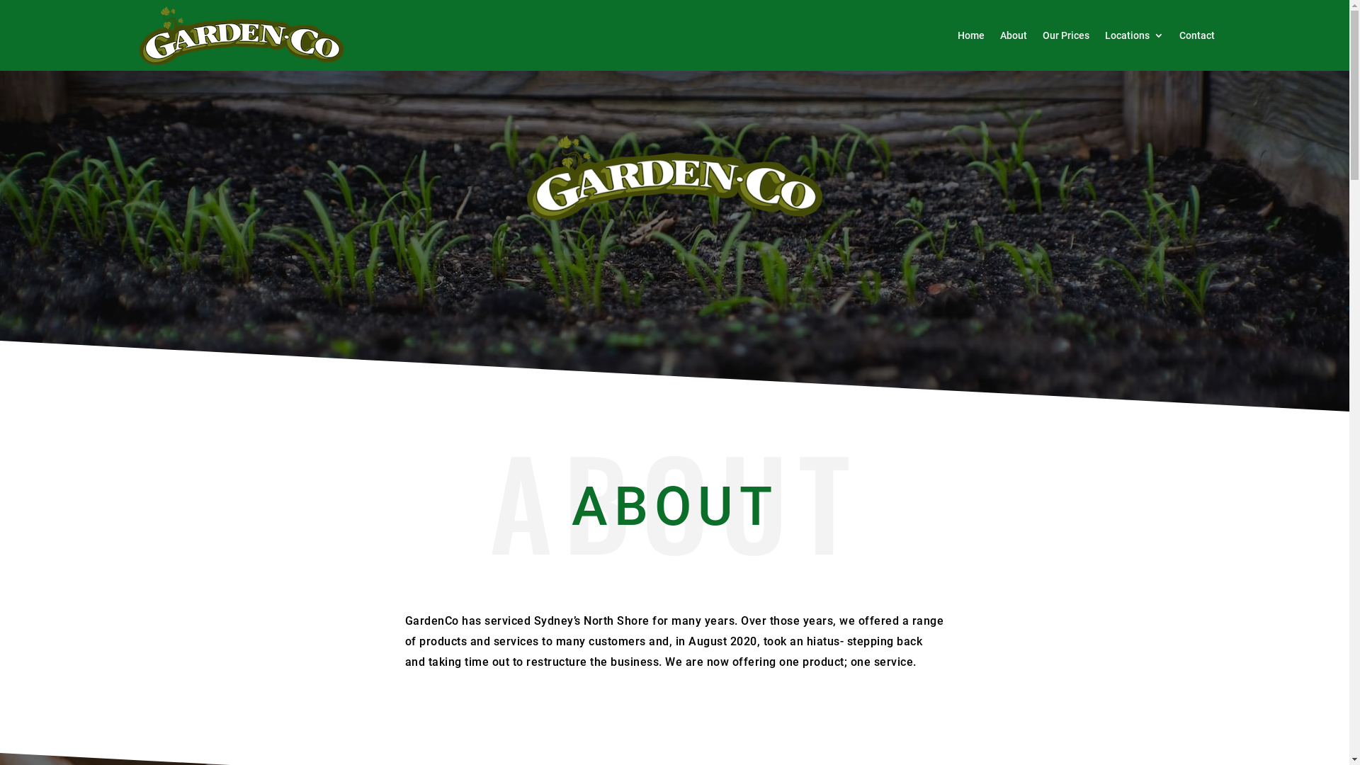  What do you see at coordinates (1066, 35) in the screenshot?
I see `Our Prices` at bounding box center [1066, 35].